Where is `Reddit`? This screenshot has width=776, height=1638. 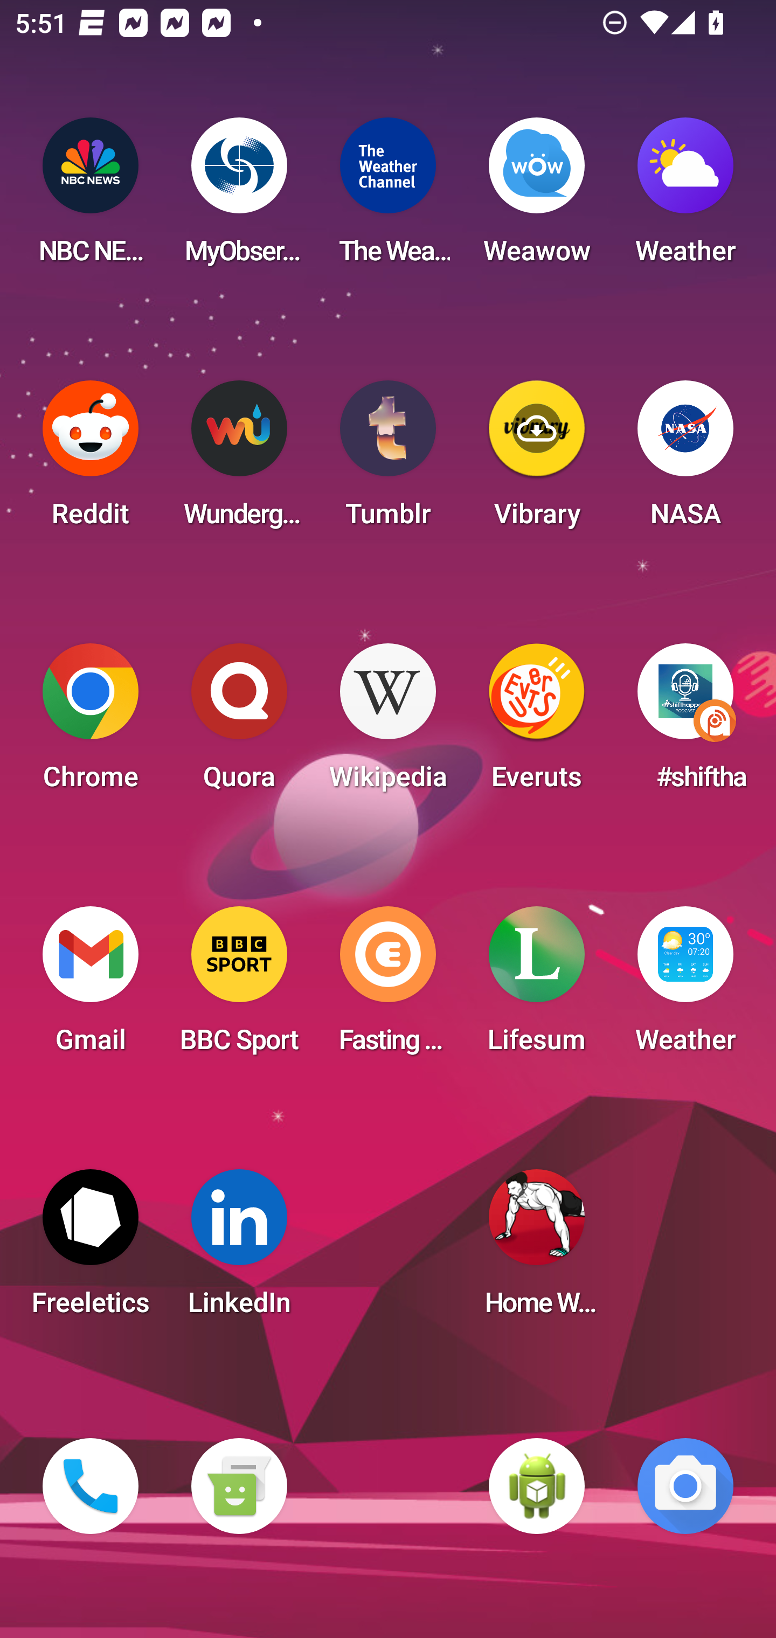 Reddit is located at coordinates (91, 460).